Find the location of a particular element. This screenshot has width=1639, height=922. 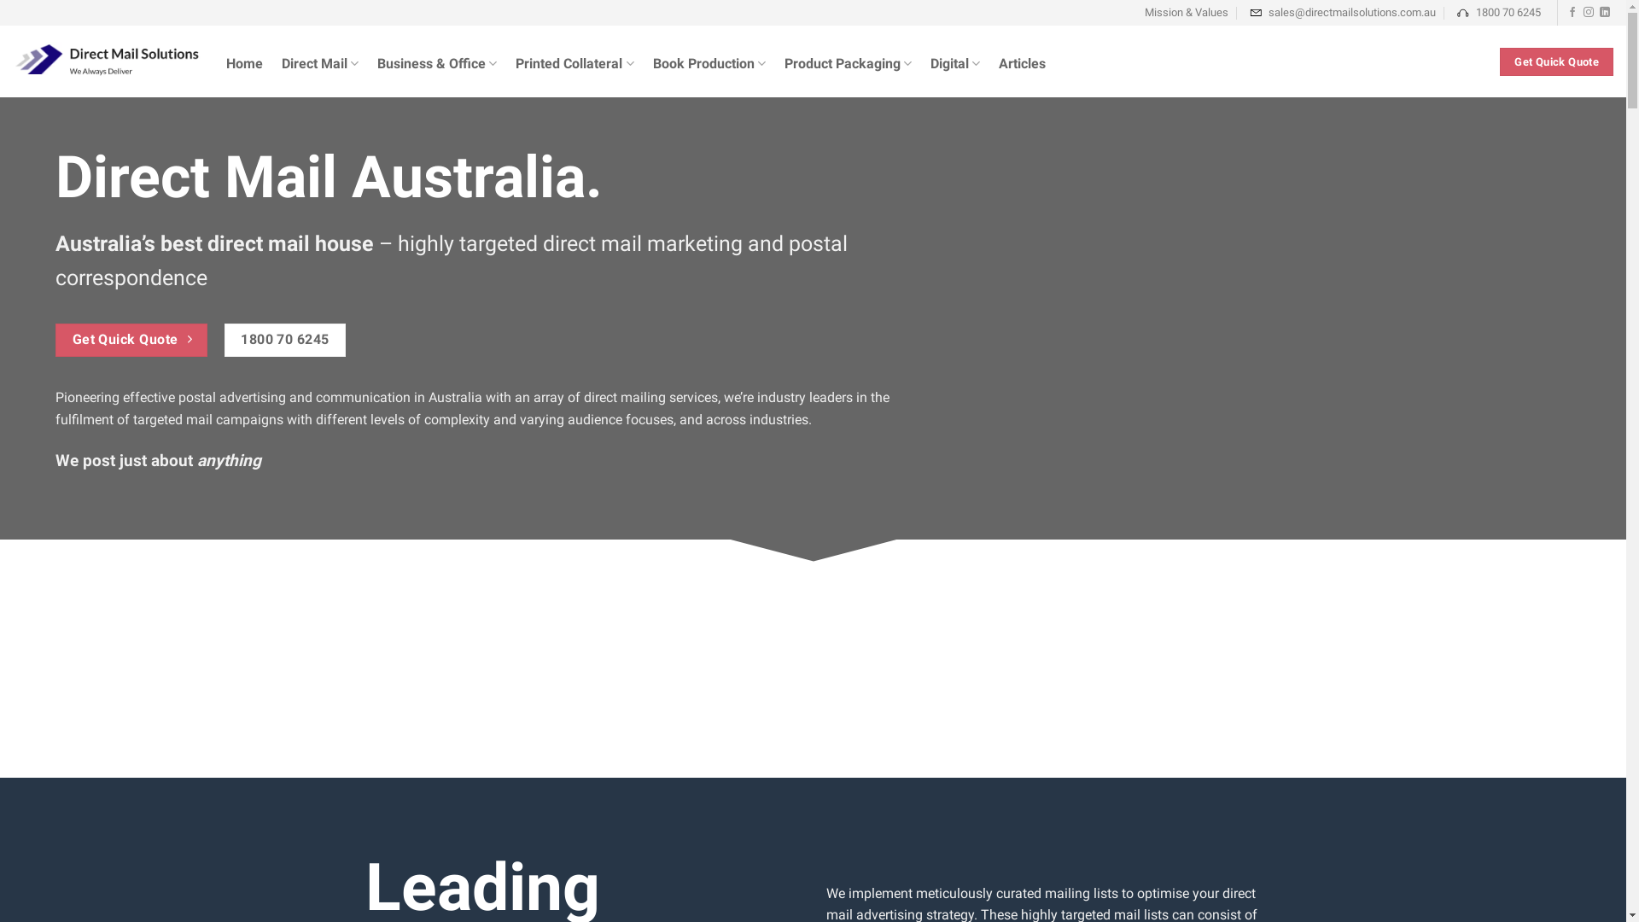

Mission & Values is located at coordinates (1186, 13).